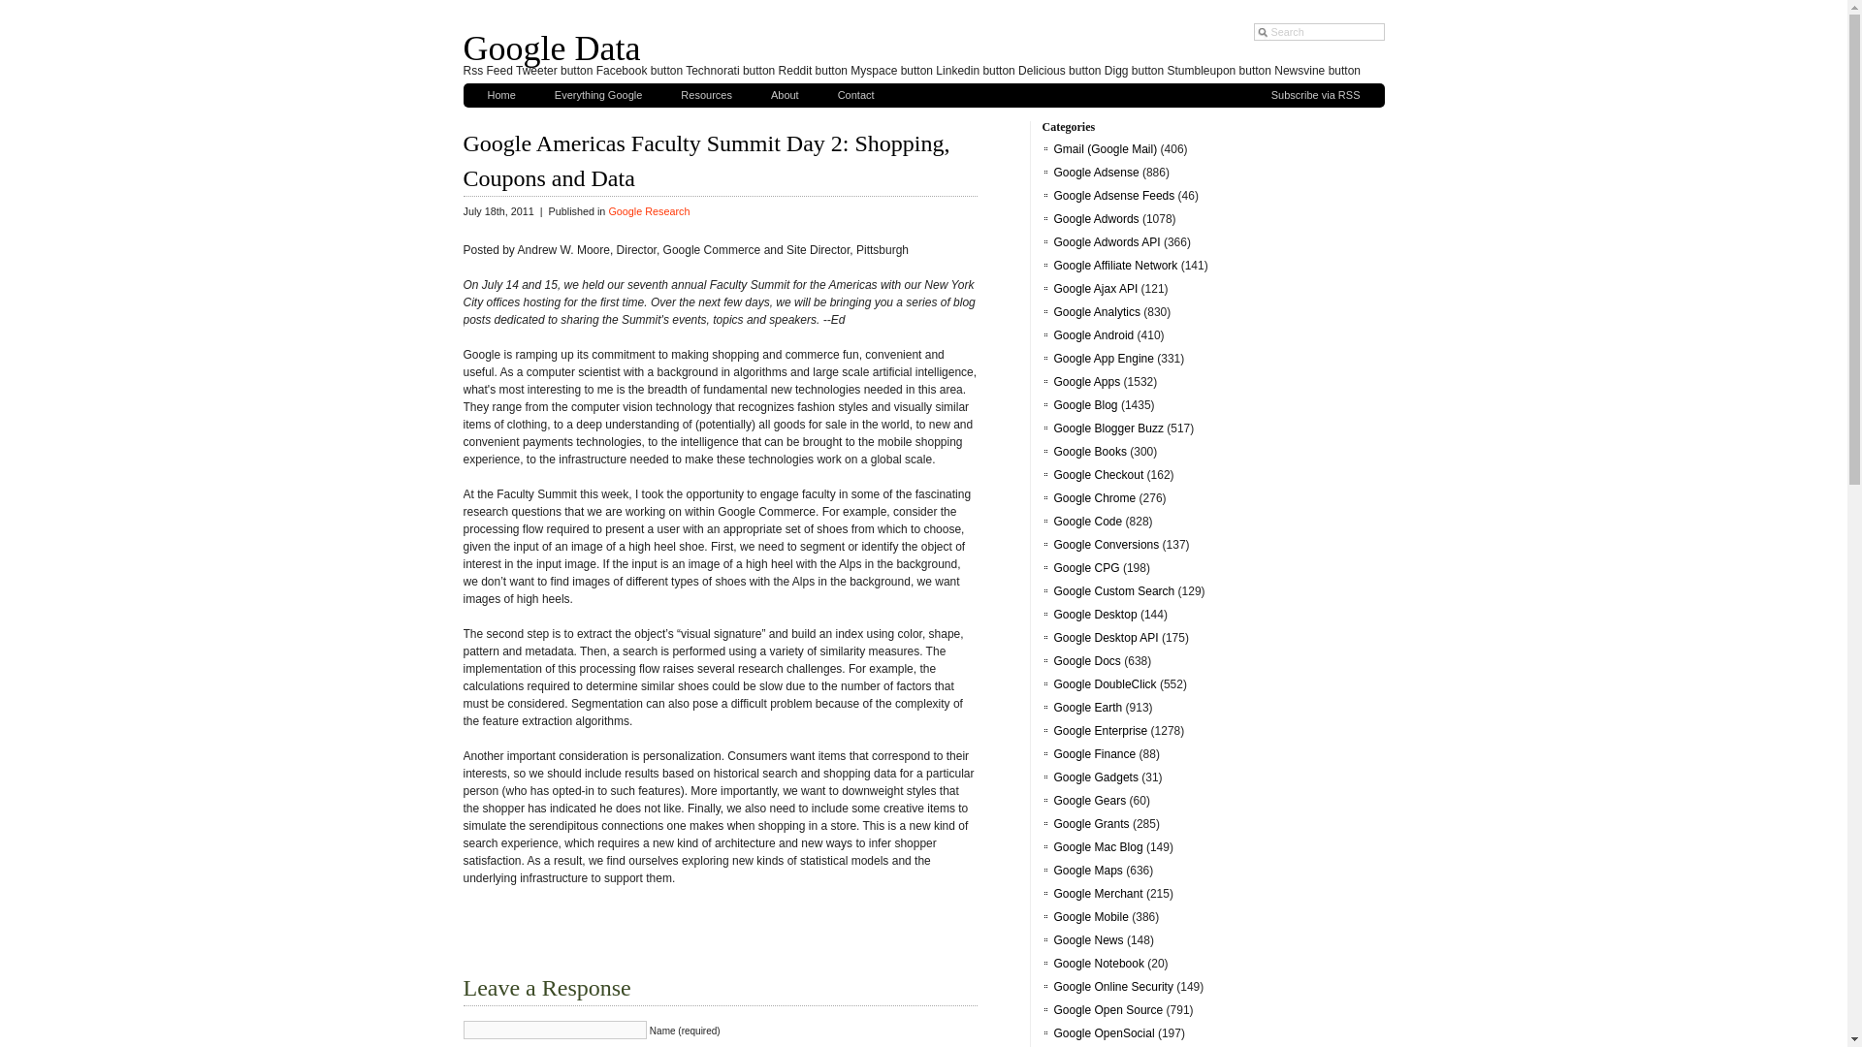 The image size is (1862, 1047). What do you see at coordinates (1318, 31) in the screenshot?
I see `Search` at bounding box center [1318, 31].